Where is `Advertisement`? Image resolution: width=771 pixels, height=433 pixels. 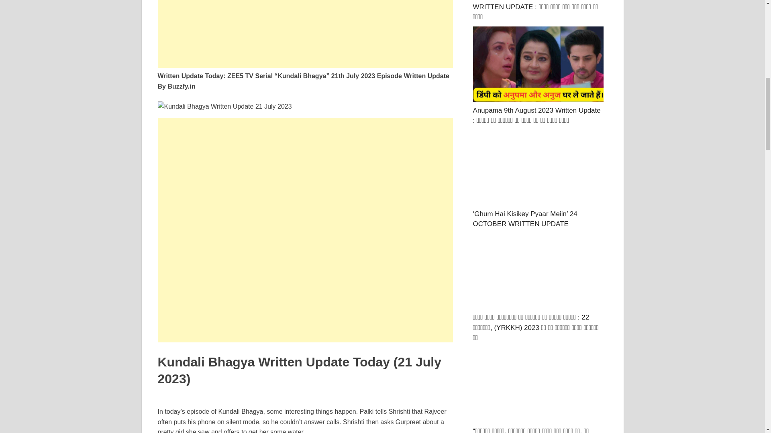 Advertisement is located at coordinates (305, 286).